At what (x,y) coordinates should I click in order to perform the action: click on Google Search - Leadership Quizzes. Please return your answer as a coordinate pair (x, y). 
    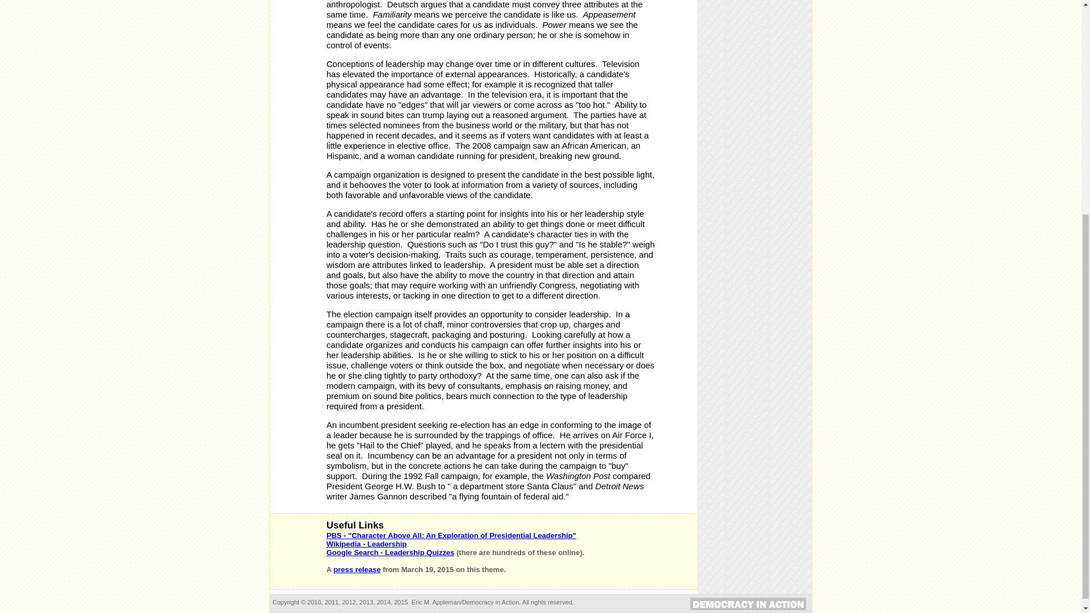
    Looking at the image, I should click on (390, 552).